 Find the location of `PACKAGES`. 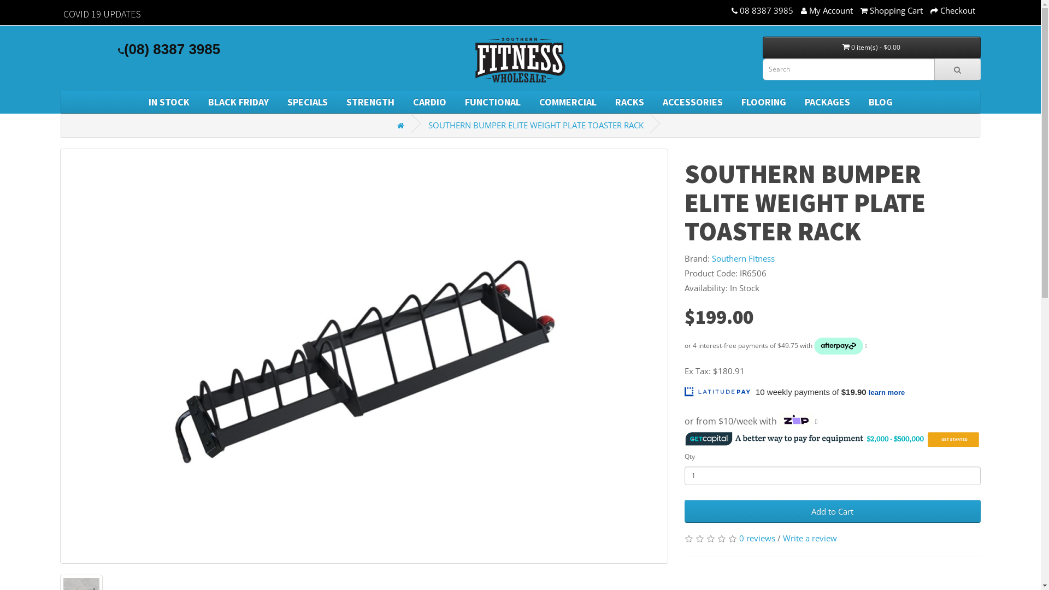

PACKAGES is located at coordinates (827, 102).